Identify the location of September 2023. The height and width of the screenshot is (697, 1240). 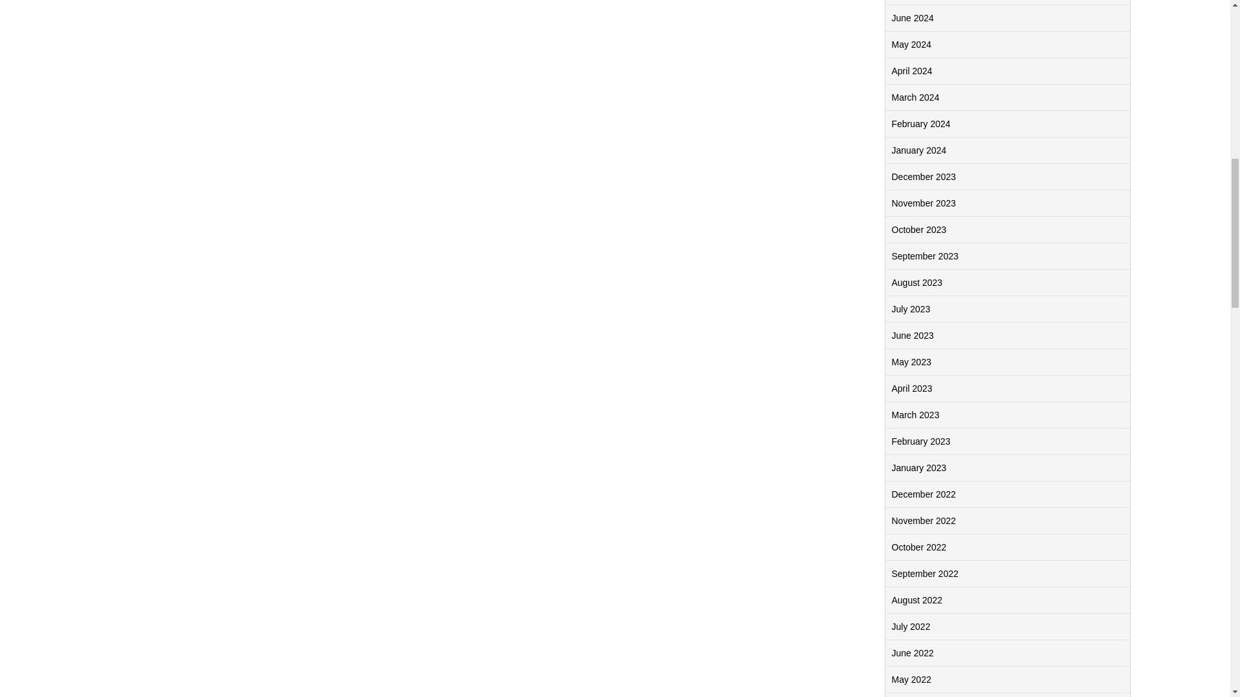
(925, 256).